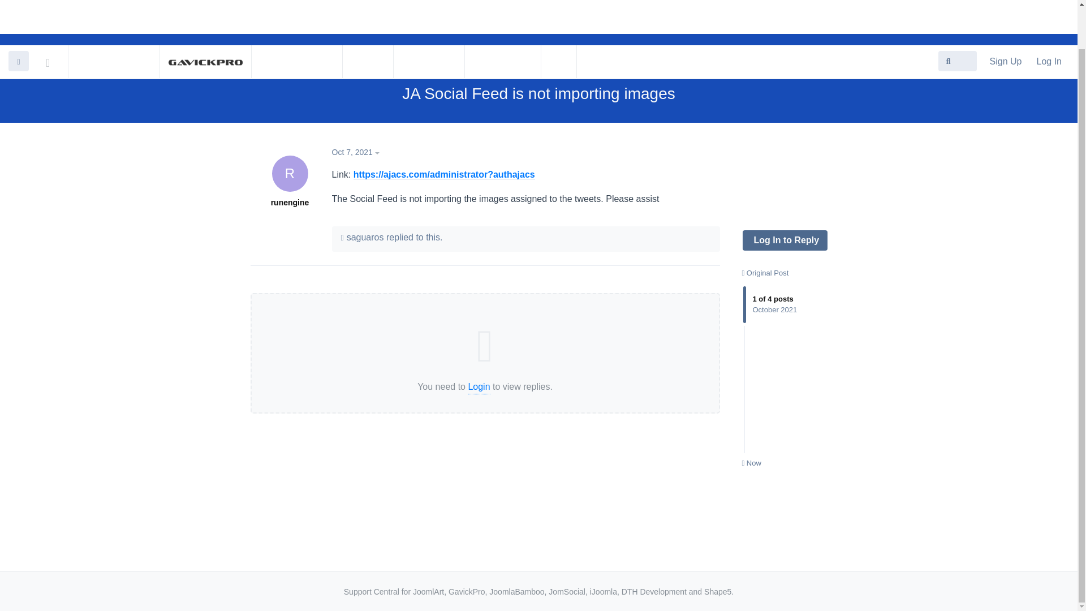 The image size is (1086, 611). Describe the element at coordinates (786, 322) in the screenshot. I see `JA Social Feed` at that location.